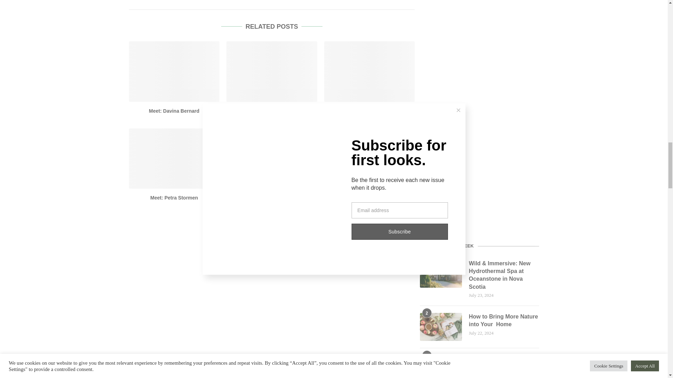 The image size is (673, 378). Describe the element at coordinates (369, 114) in the screenshot. I see `Meet: Kristi Soomer, Founder and CEO of Encircled` at that location.